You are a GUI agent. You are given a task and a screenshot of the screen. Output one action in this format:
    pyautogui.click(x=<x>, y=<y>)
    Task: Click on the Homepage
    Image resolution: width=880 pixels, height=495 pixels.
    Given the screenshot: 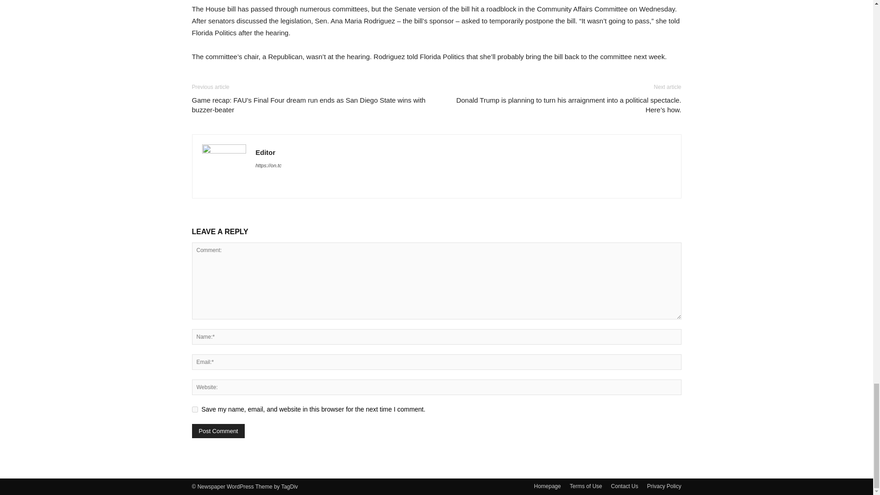 What is the action you would take?
    pyautogui.click(x=547, y=486)
    